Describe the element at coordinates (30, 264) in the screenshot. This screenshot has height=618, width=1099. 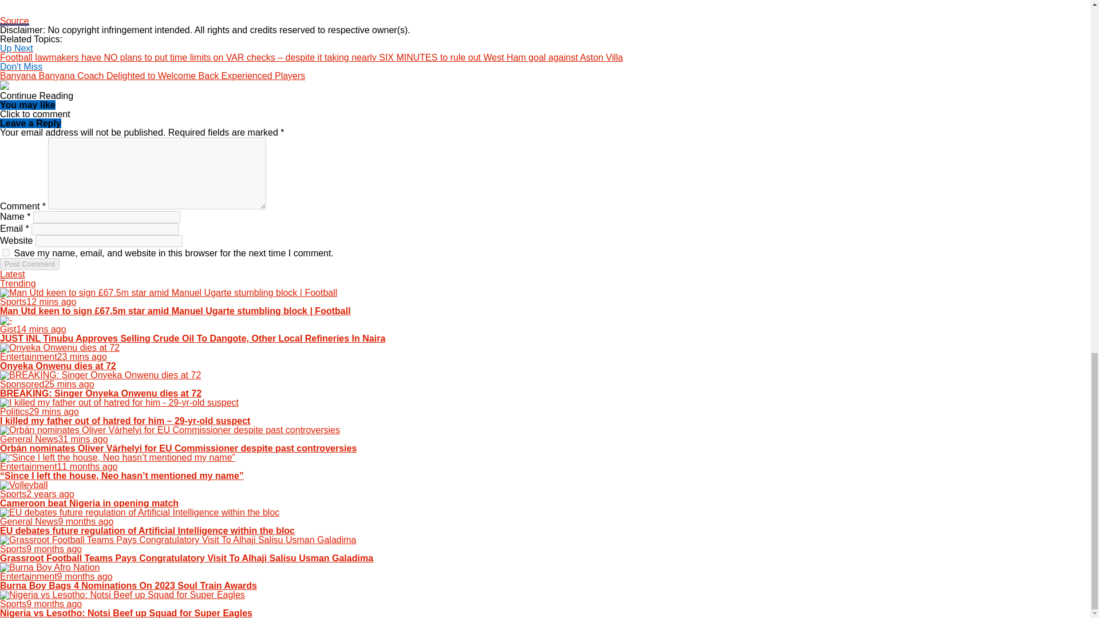
I see `Post Comment` at that location.